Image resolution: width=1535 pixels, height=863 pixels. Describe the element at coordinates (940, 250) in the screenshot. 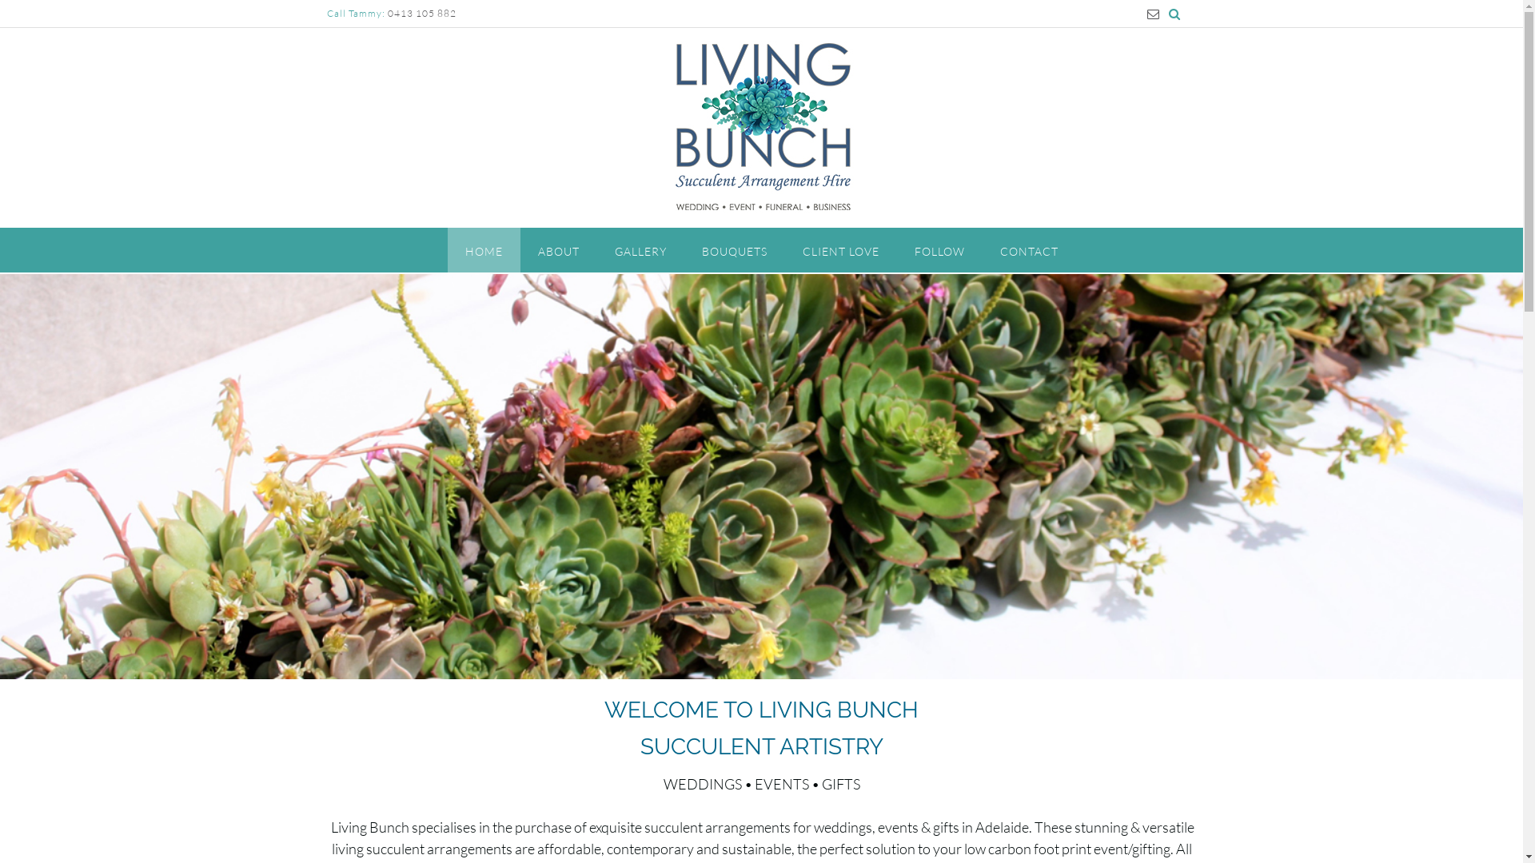

I see `FOLLOW` at that location.